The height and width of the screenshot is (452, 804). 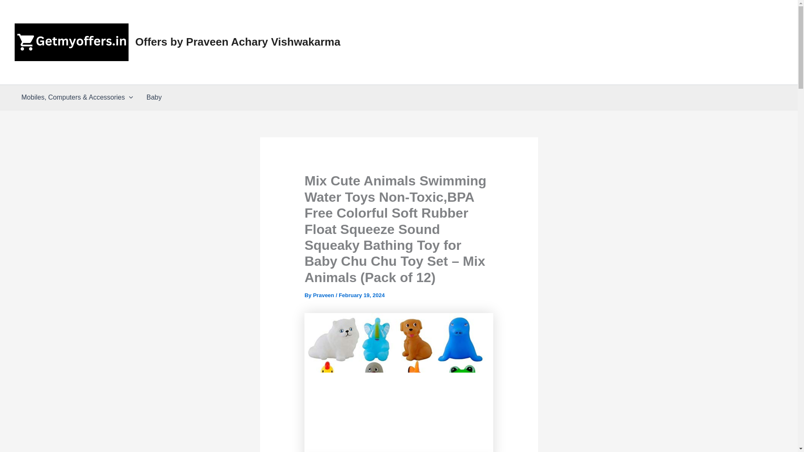 What do you see at coordinates (237, 42) in the screenshot?
I see `Offers by Praveen Achary Vishwakarma` at bounding box center [237, 42].